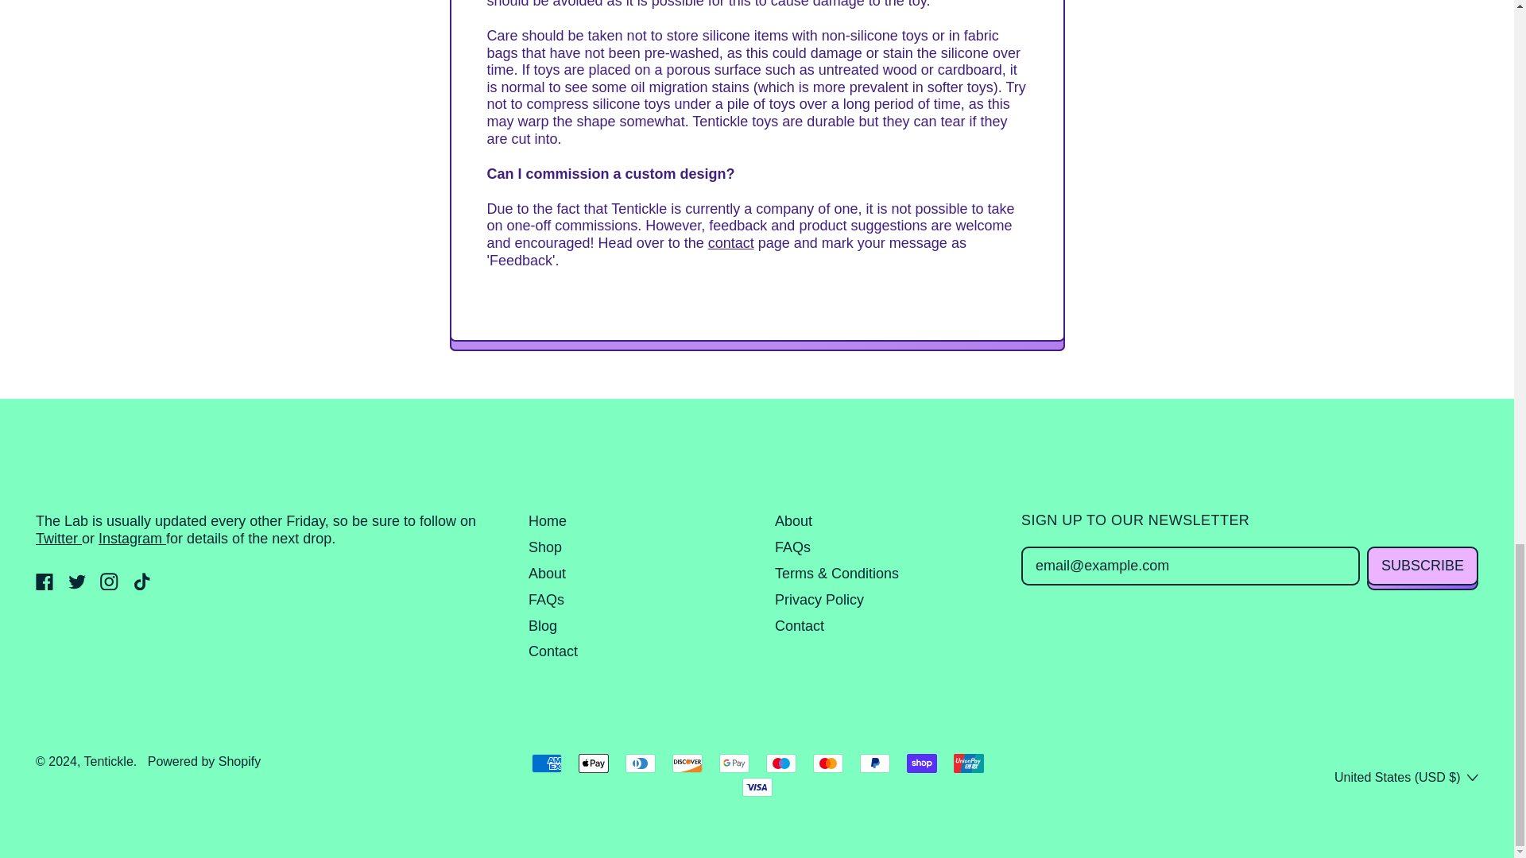 Image resolution: width=1526 pixels, height=858 pixels. What do you see at coordinates (542, 626) in the screenshot?
I see `Blog` at bounding box center [542, 626].